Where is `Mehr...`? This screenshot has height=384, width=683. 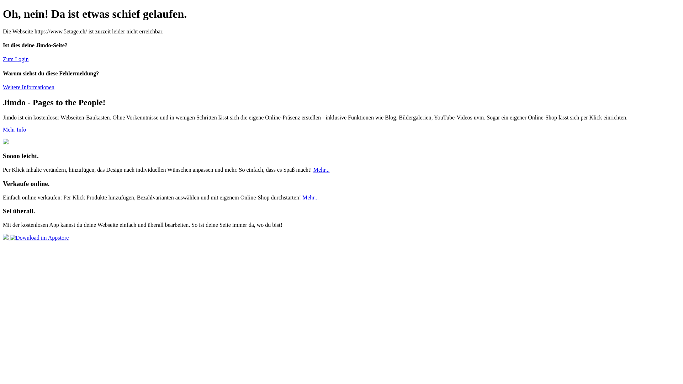 Mehr... is located at coordinates (311, 198).